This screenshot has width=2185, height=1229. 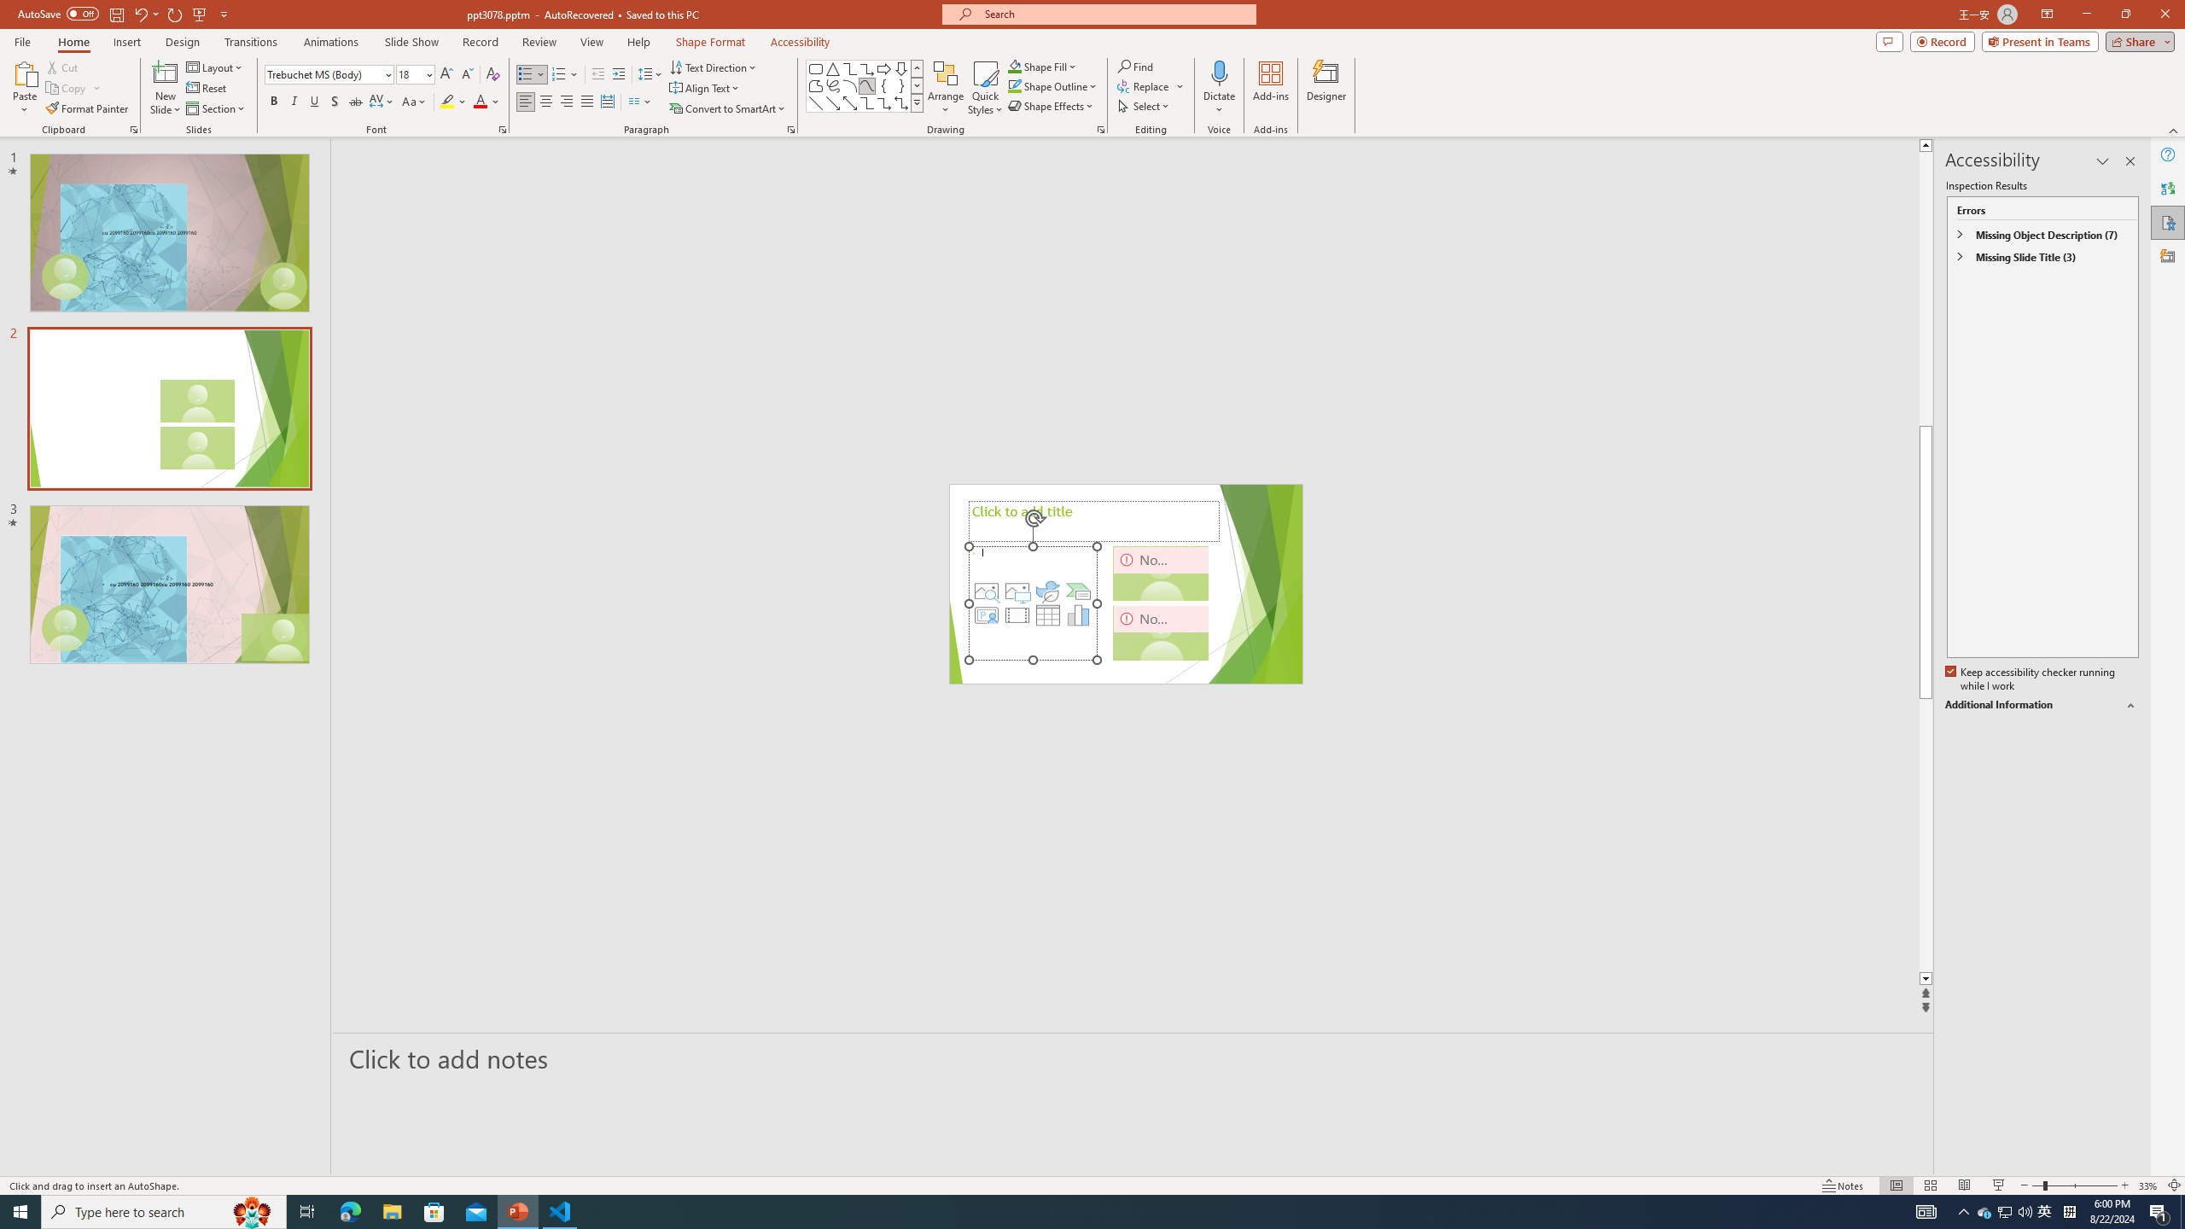 What do you see at coordinates (1093, 521) in the screenshot?
I see `Title TextBox` at bounding box center [1093, 521].